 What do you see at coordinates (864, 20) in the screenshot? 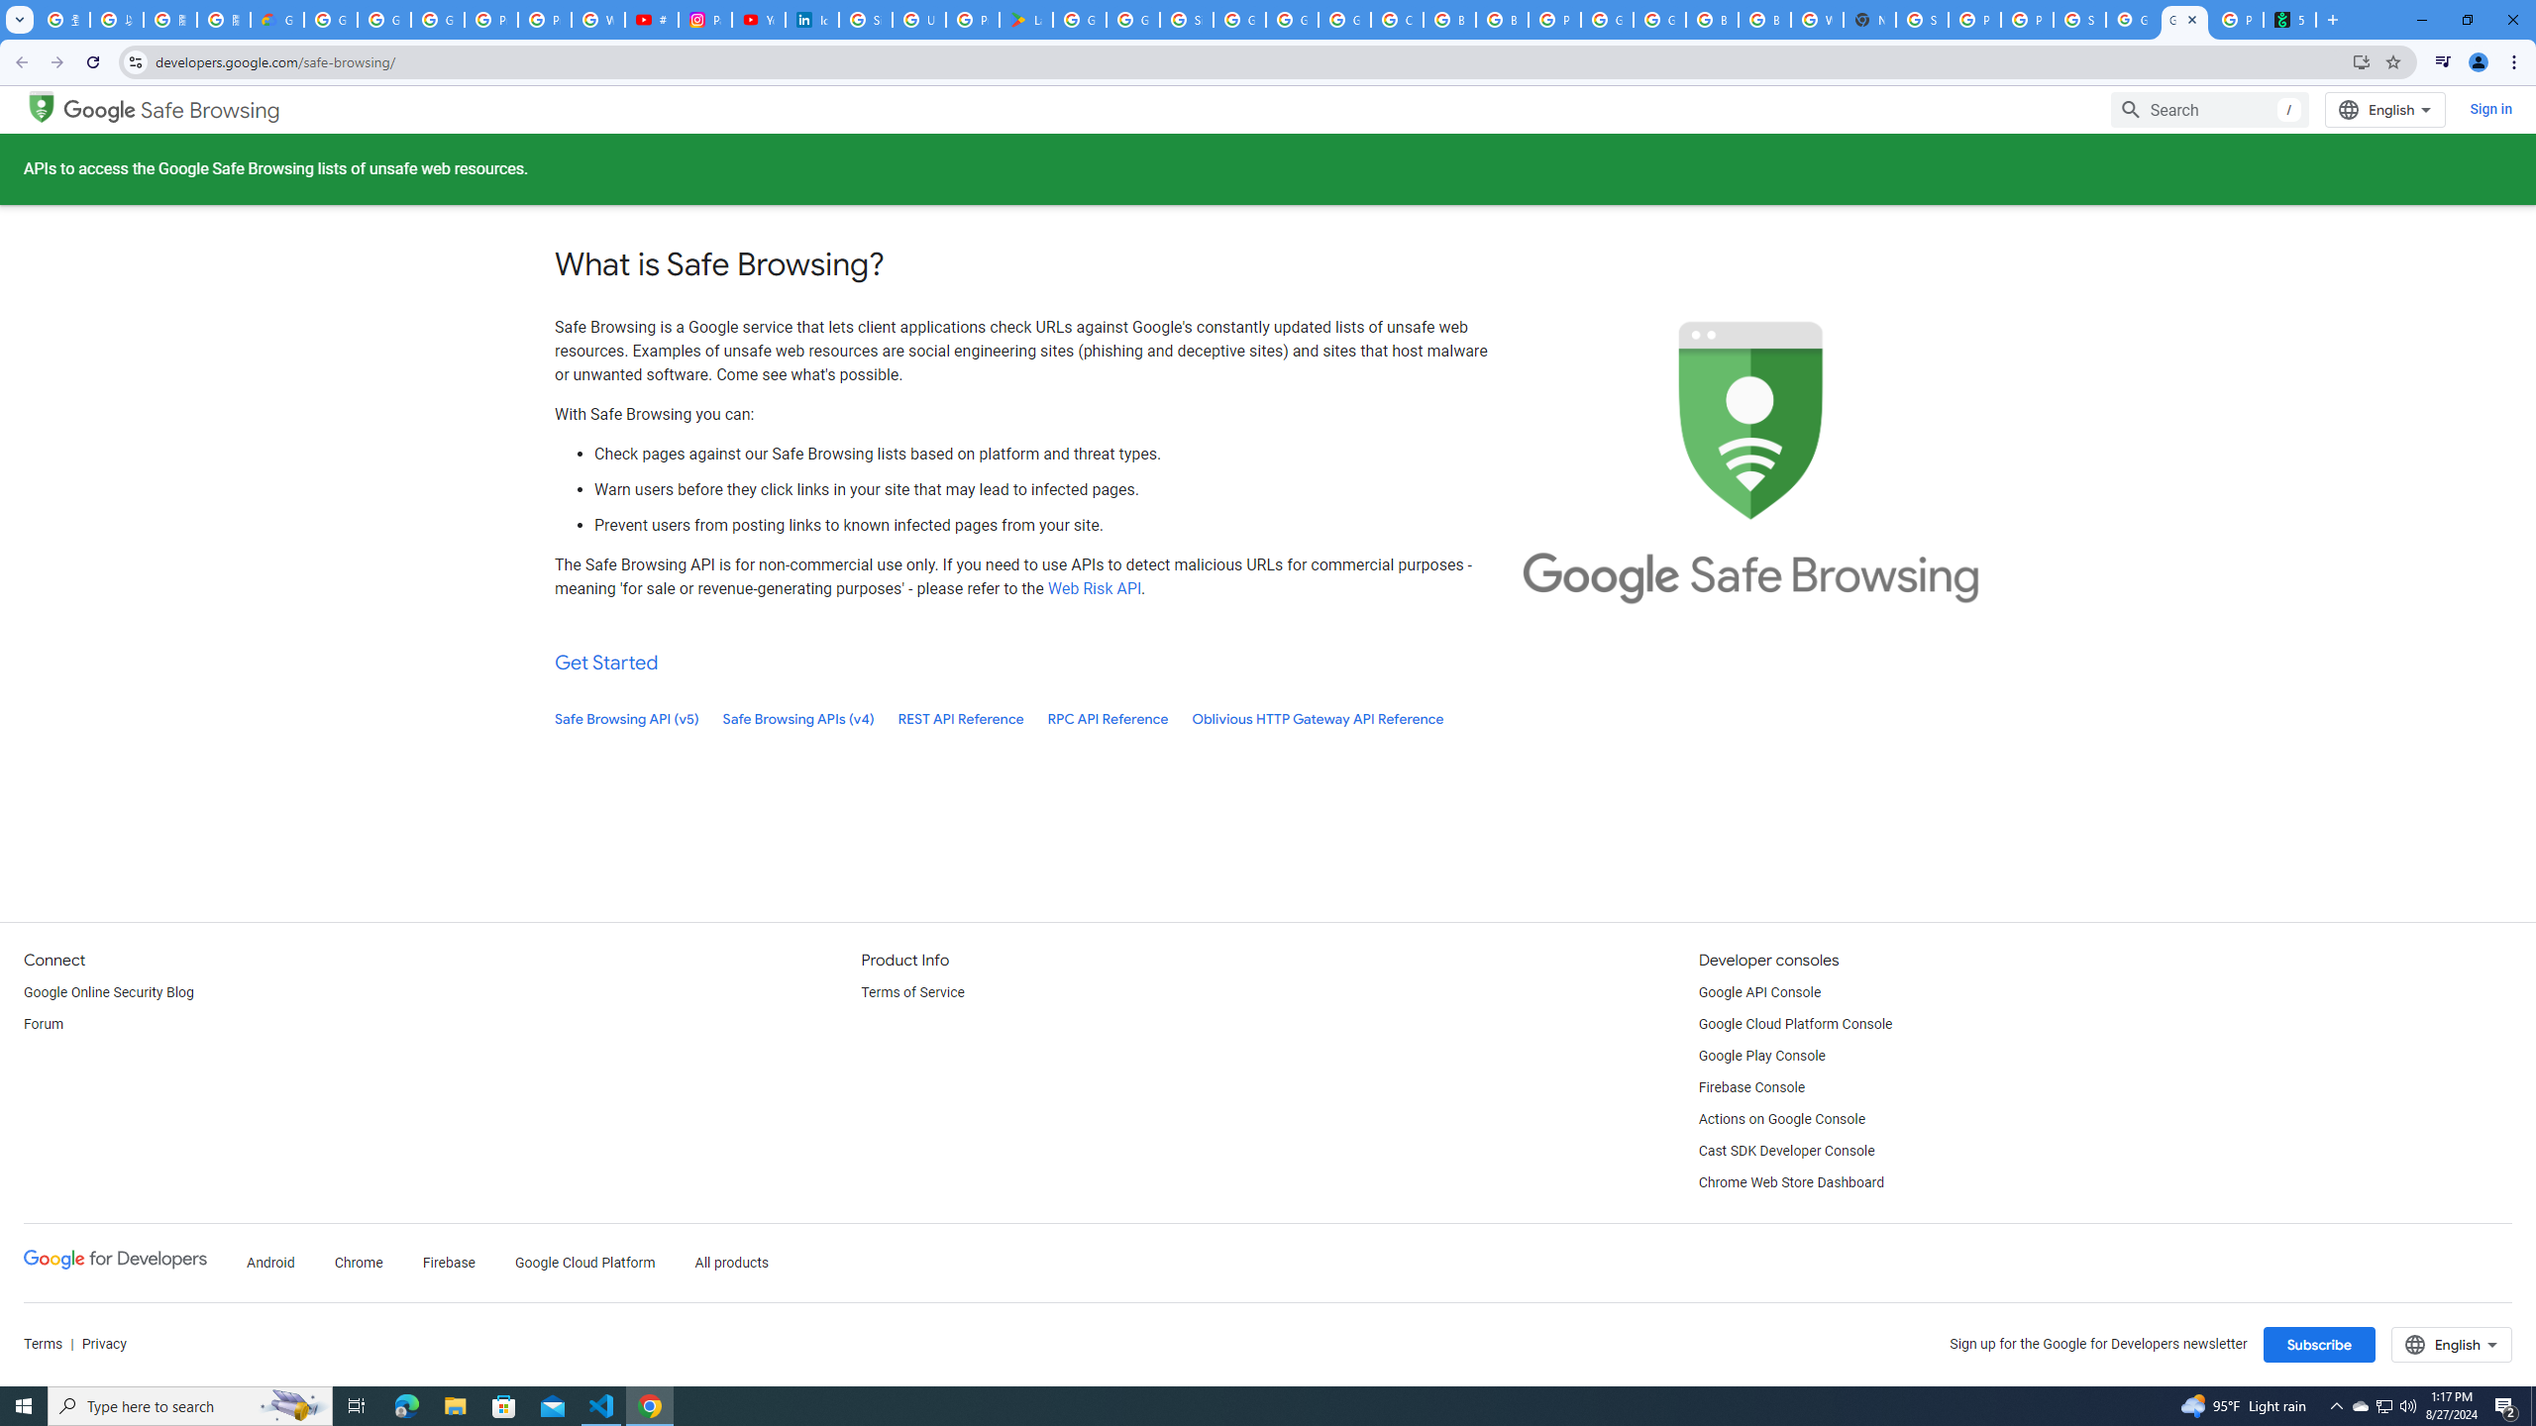
I see `Sign in - Google Accounts` at bounding box center [864, 20].